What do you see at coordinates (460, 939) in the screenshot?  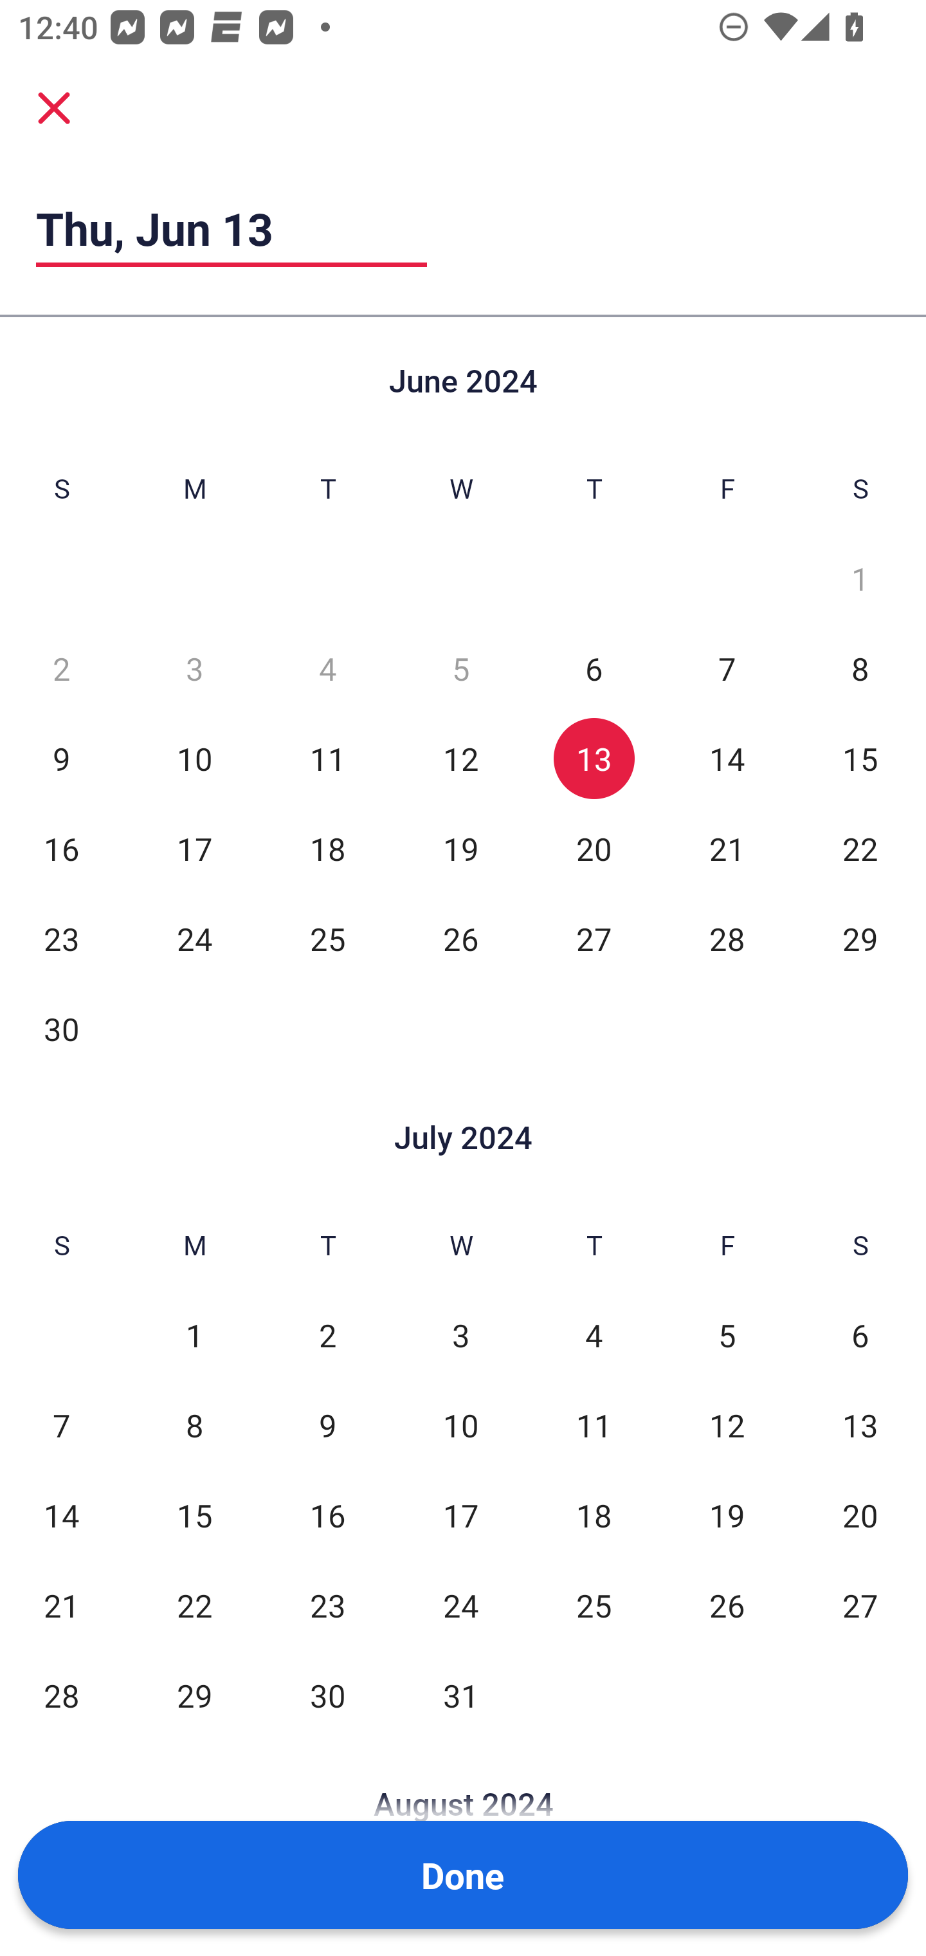 I see `26 Wed, Jun 26, Not Selected` at bounding box center [460, 939].